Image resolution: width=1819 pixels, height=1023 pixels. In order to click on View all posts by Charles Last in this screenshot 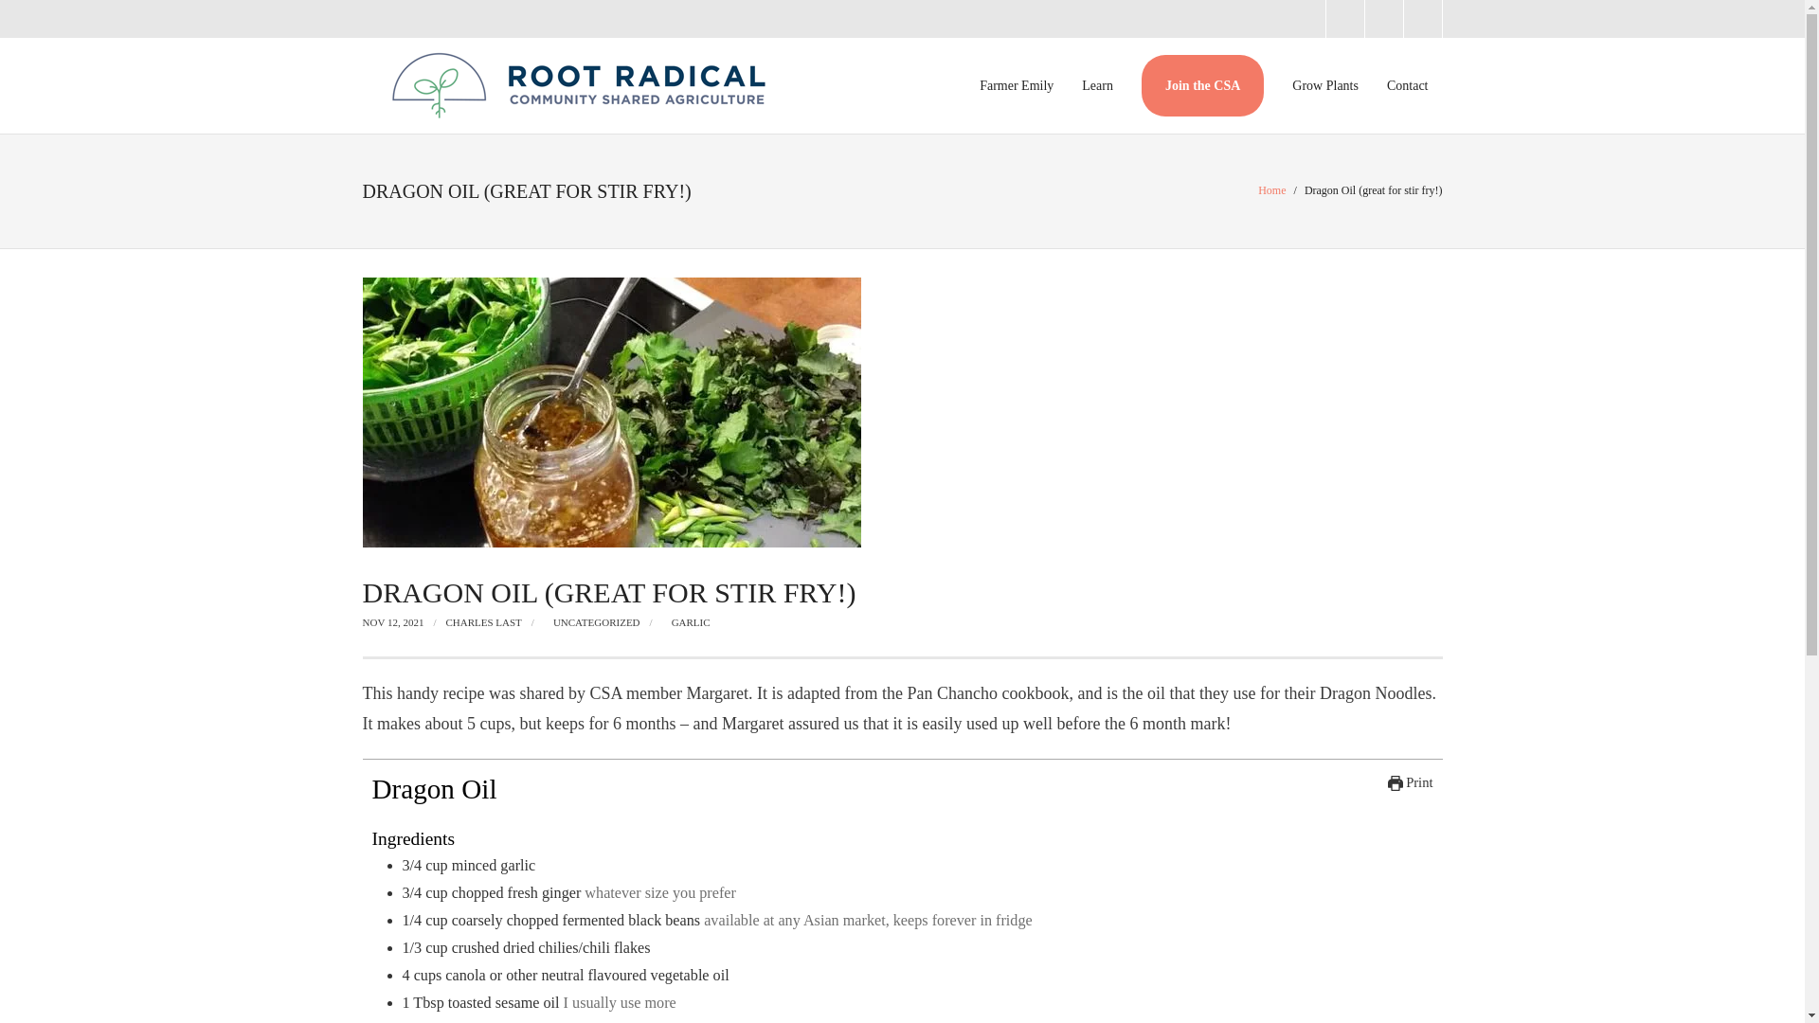, I will do `click(483, 622)`.